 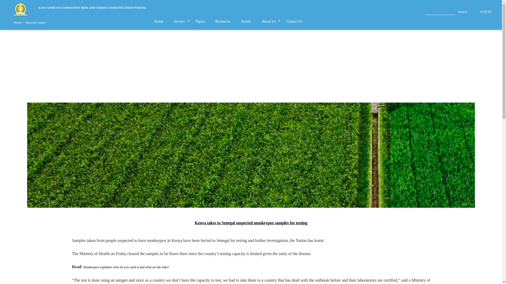 I want to click on Topics, so click(x=200, y=21).